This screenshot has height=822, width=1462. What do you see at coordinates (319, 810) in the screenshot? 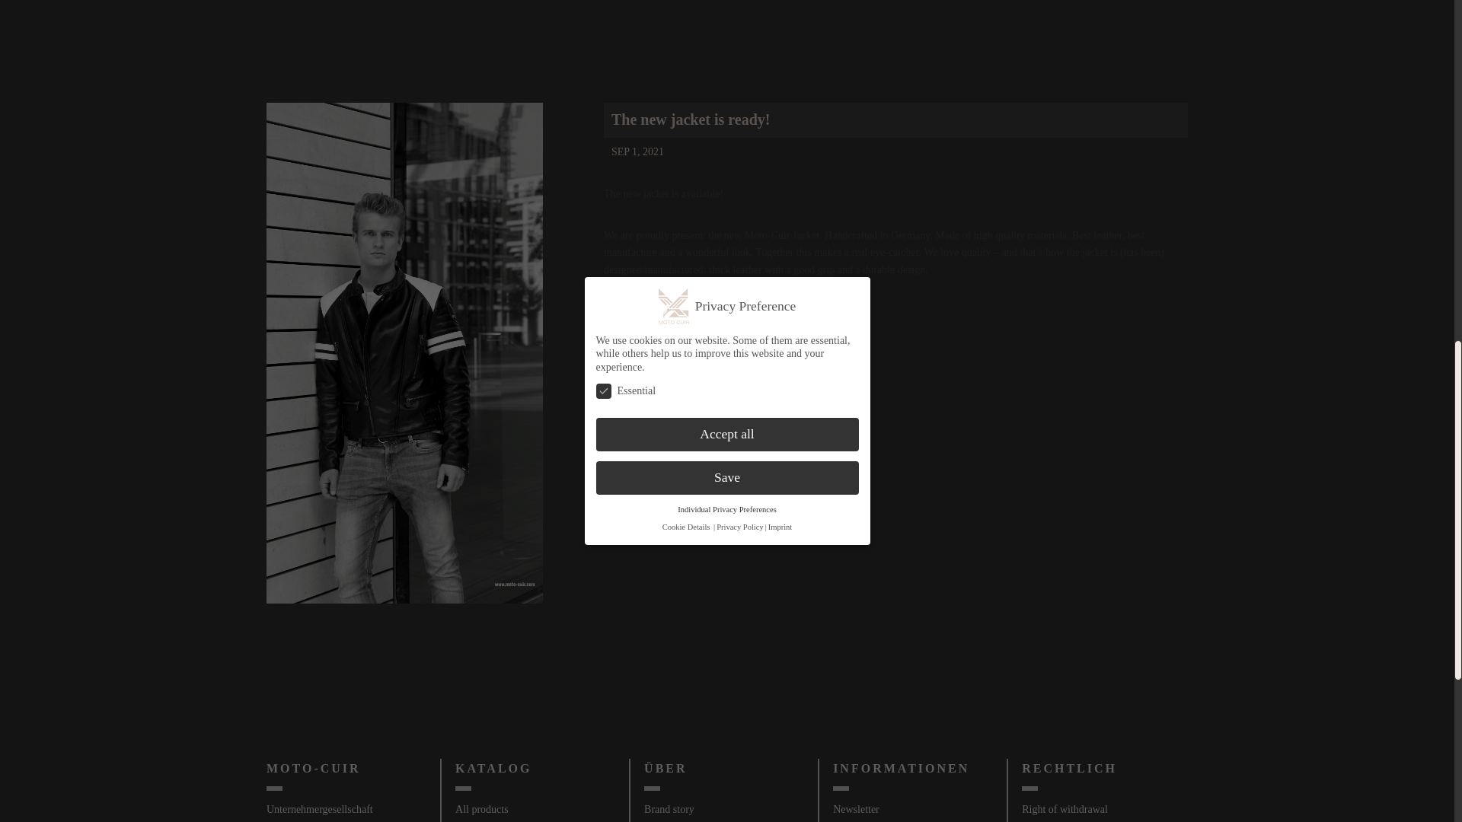
I see `Unternehmergesellschaft` at bounding box center [319, 810].